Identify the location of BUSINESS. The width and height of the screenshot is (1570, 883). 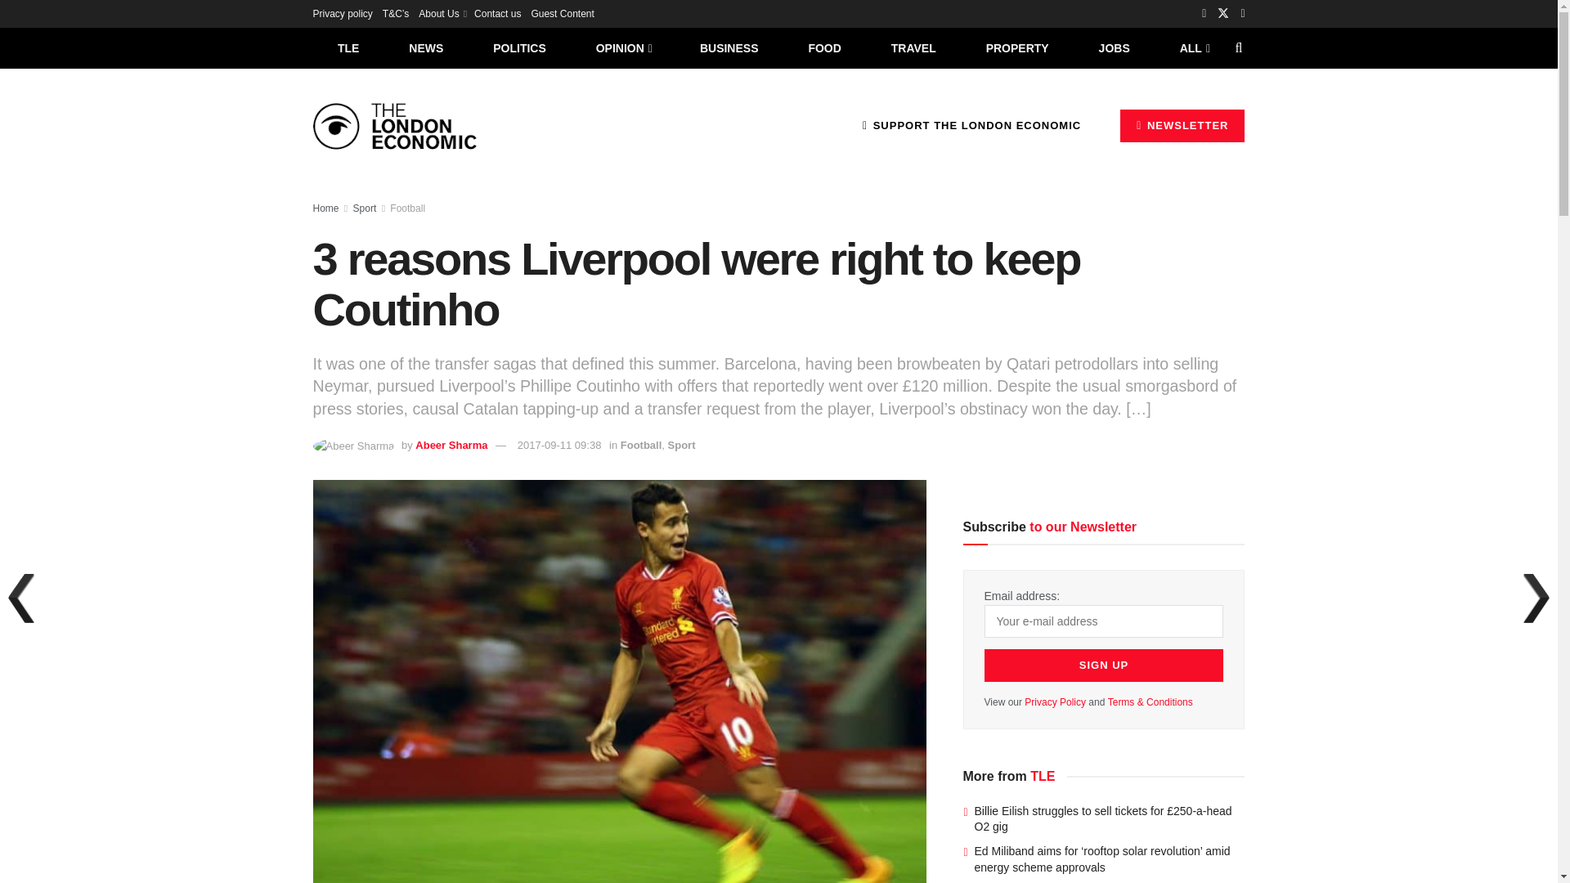
(729, 47).